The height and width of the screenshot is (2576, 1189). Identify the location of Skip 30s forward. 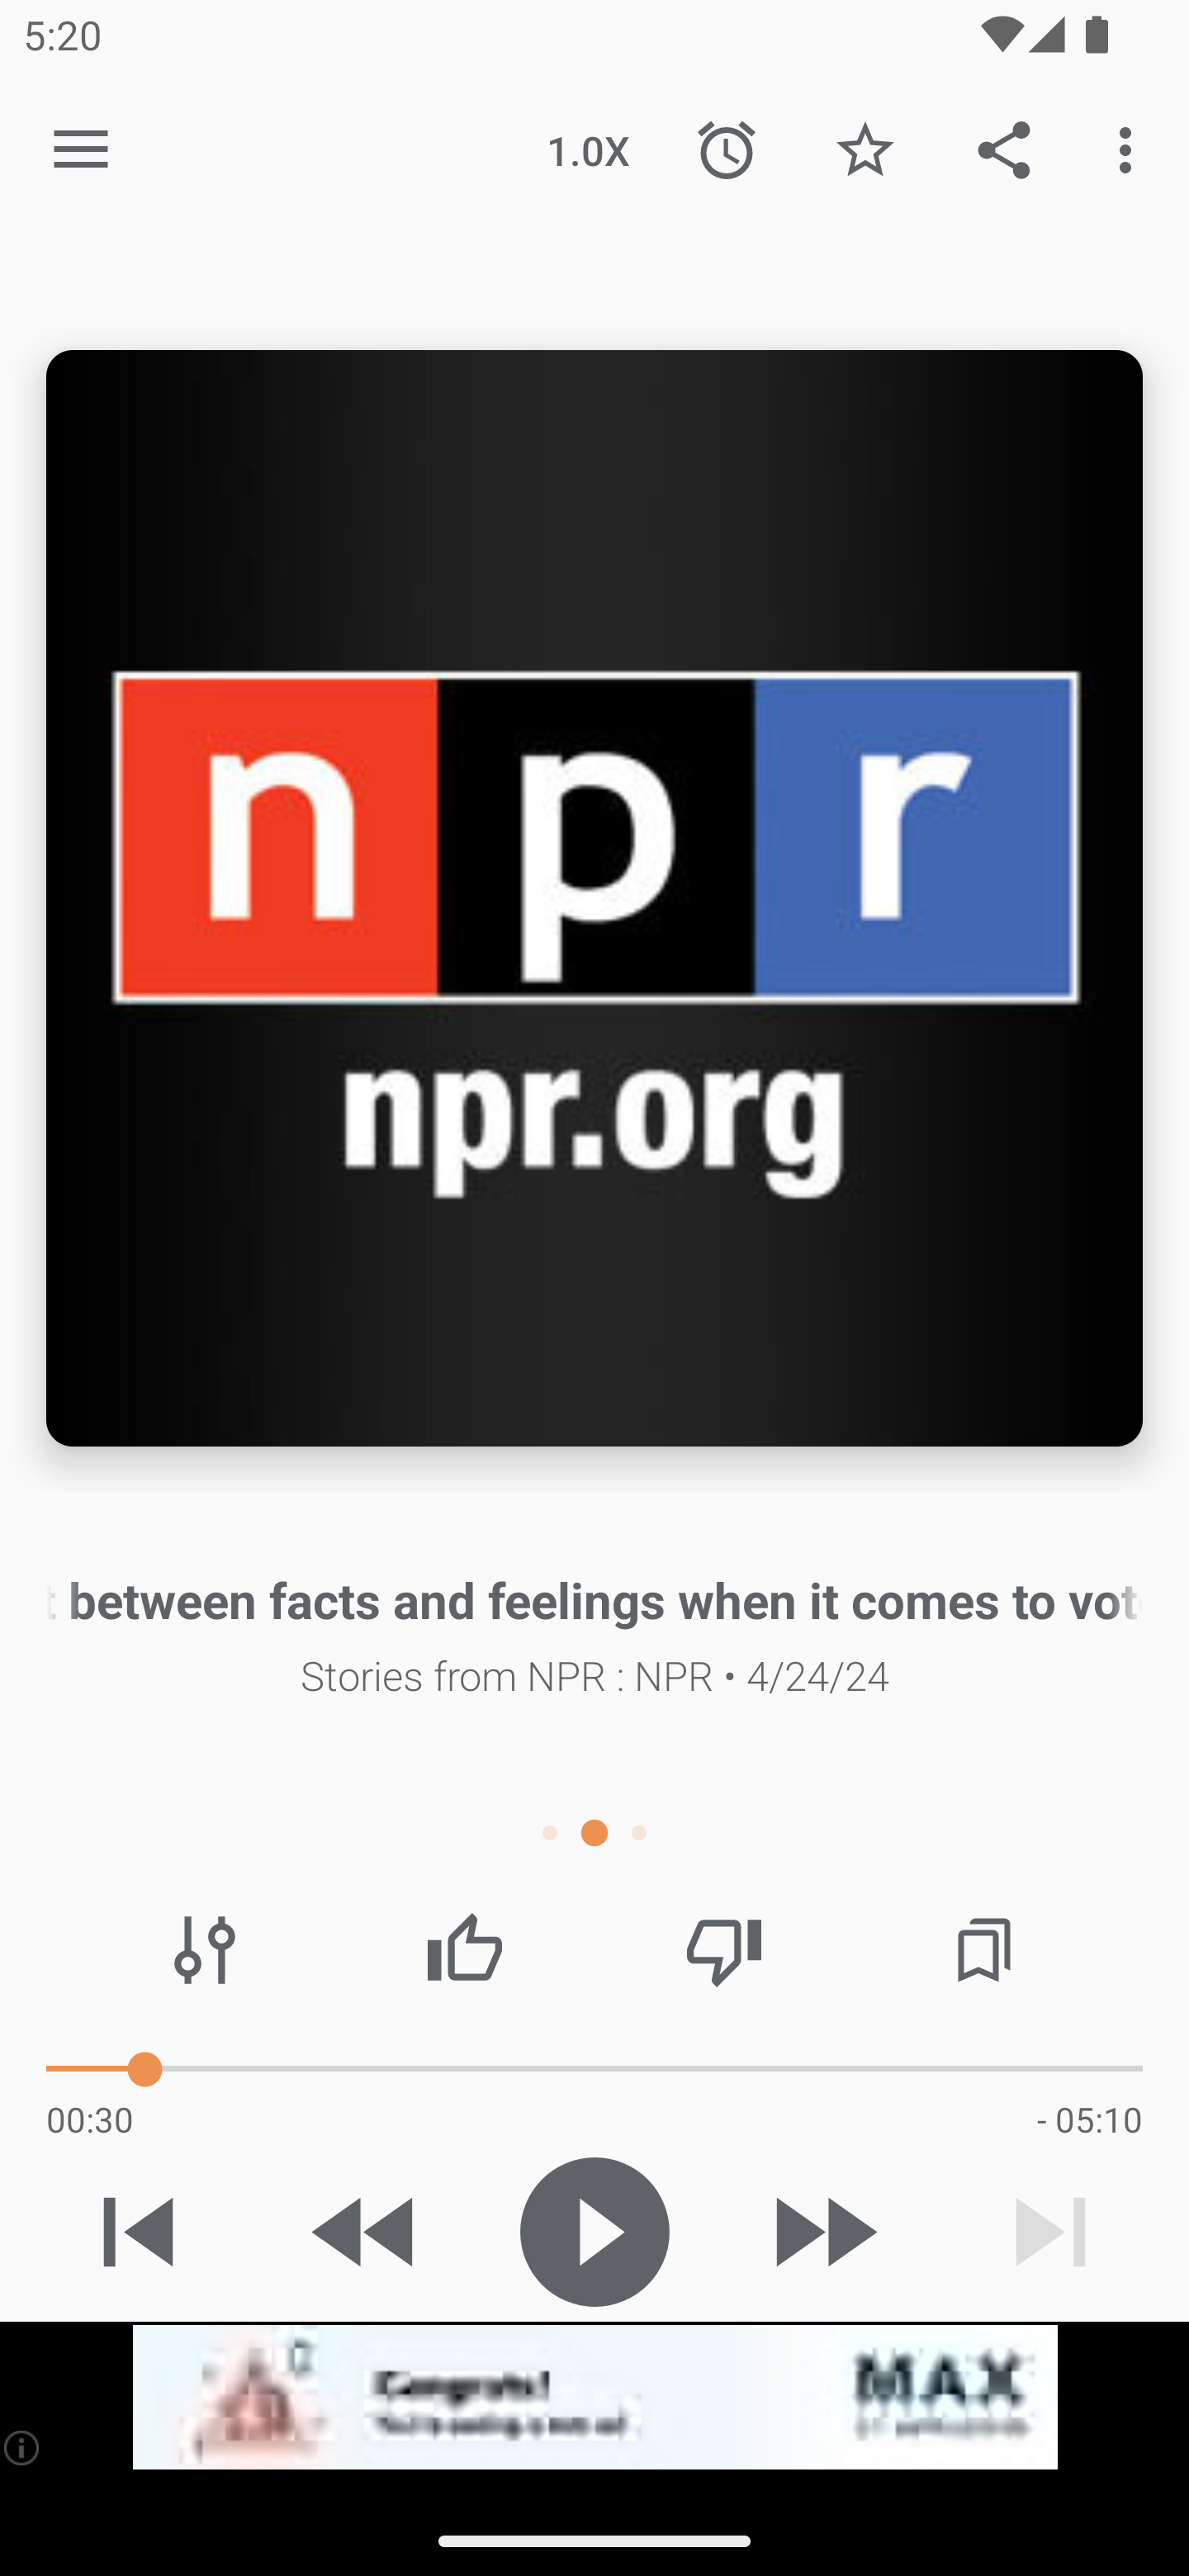
(822, 2232).